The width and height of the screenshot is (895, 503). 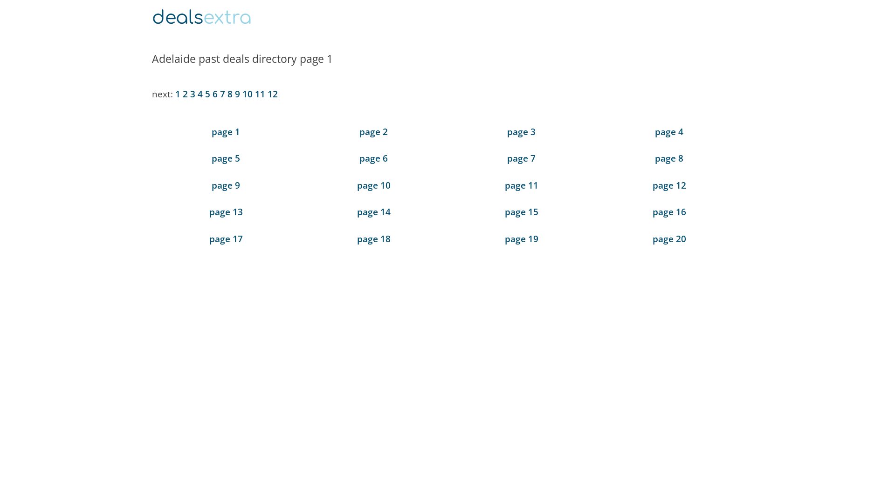 What do you see at coordinates (178, 94) in the screenshot?
I see `1` at bounding box center [178, 94].